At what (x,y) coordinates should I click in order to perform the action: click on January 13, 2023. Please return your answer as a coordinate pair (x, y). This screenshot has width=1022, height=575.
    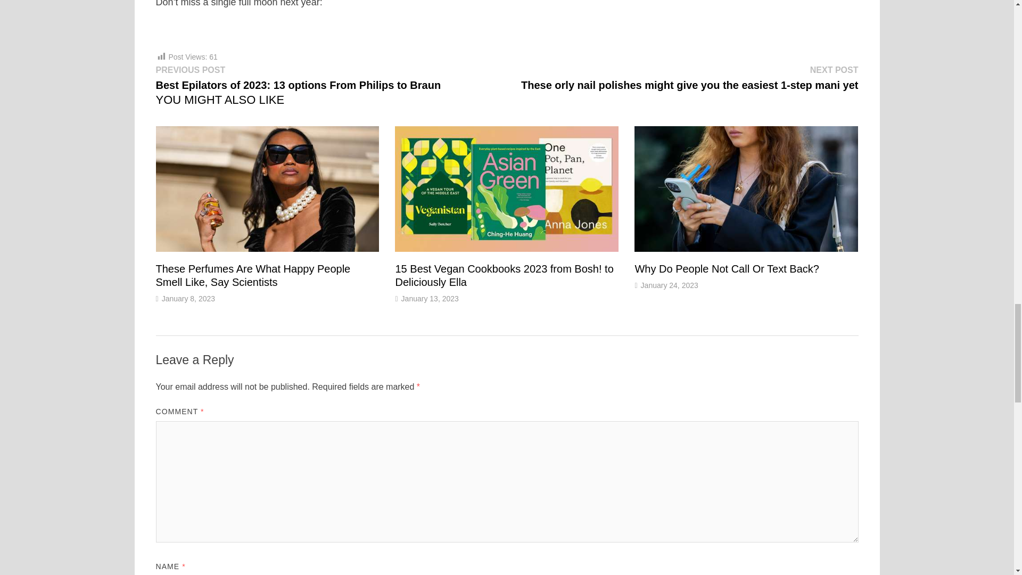
    Looking at the image, I should click on (430, 298).